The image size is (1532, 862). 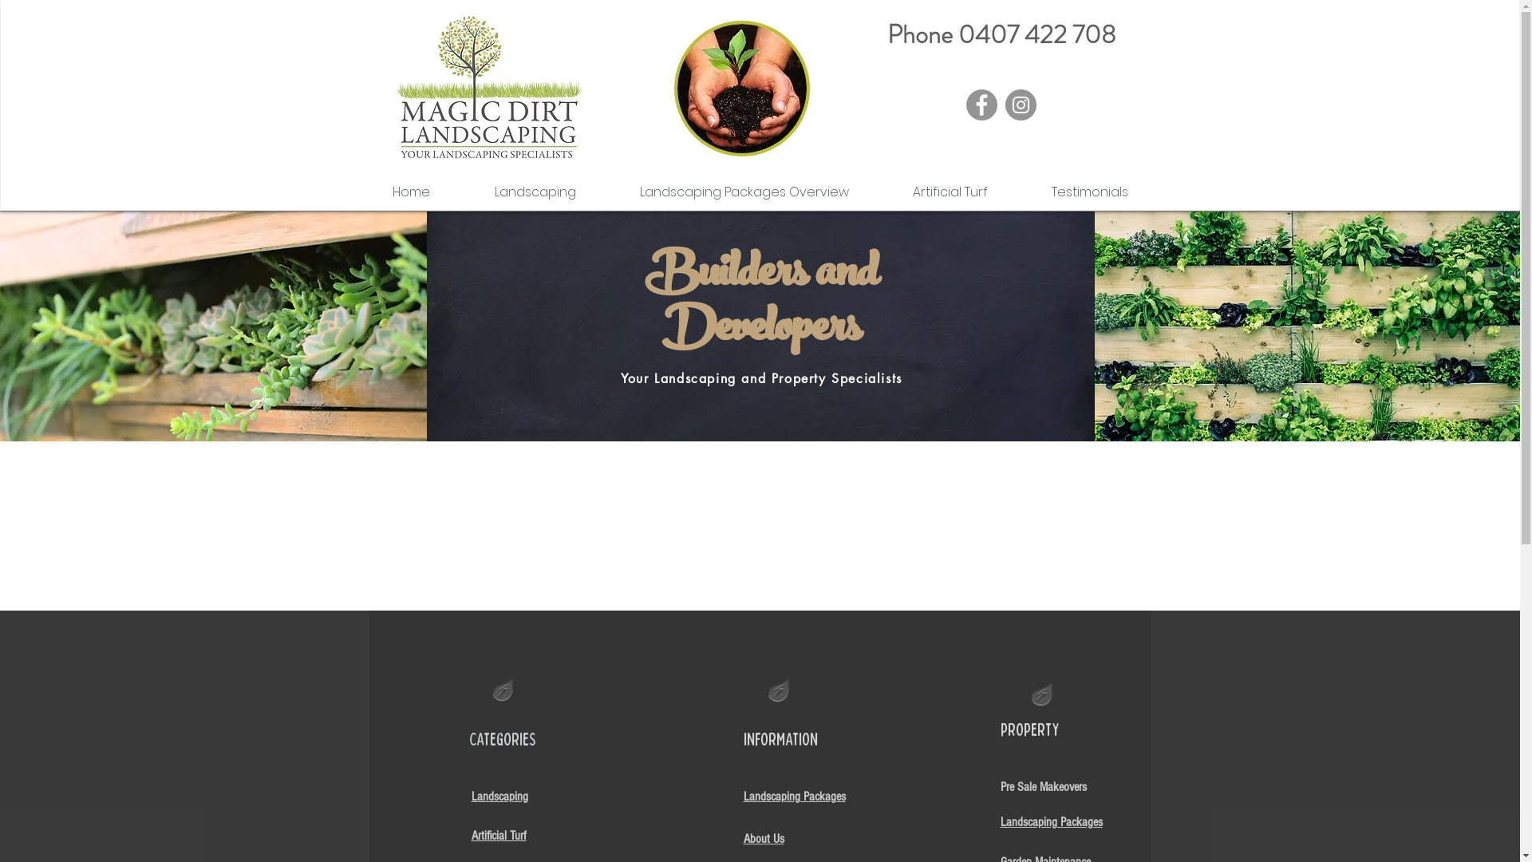 I want to click on Landscaping Packages, so click(x=795, y=796).